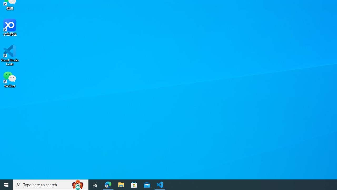 The height and width of the screenshot is (190, 337). Describe the element at coordinates (10, 55) in the screenshot. I see `Visual Studio Code` at that location.